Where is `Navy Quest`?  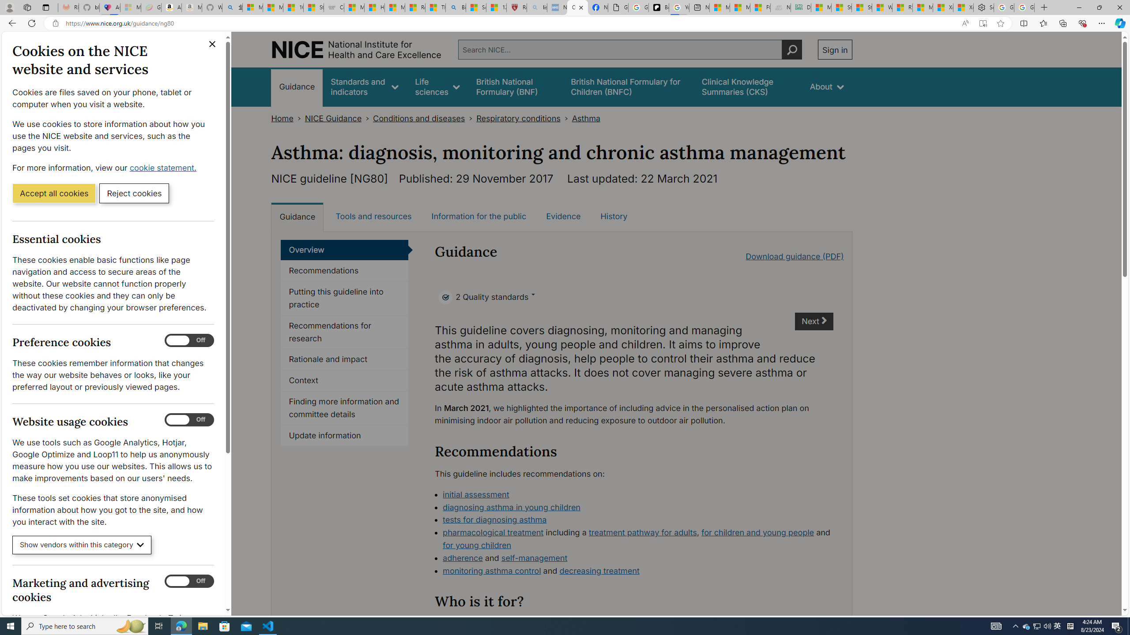
Navy Quest is located at coordinates (780, 7).